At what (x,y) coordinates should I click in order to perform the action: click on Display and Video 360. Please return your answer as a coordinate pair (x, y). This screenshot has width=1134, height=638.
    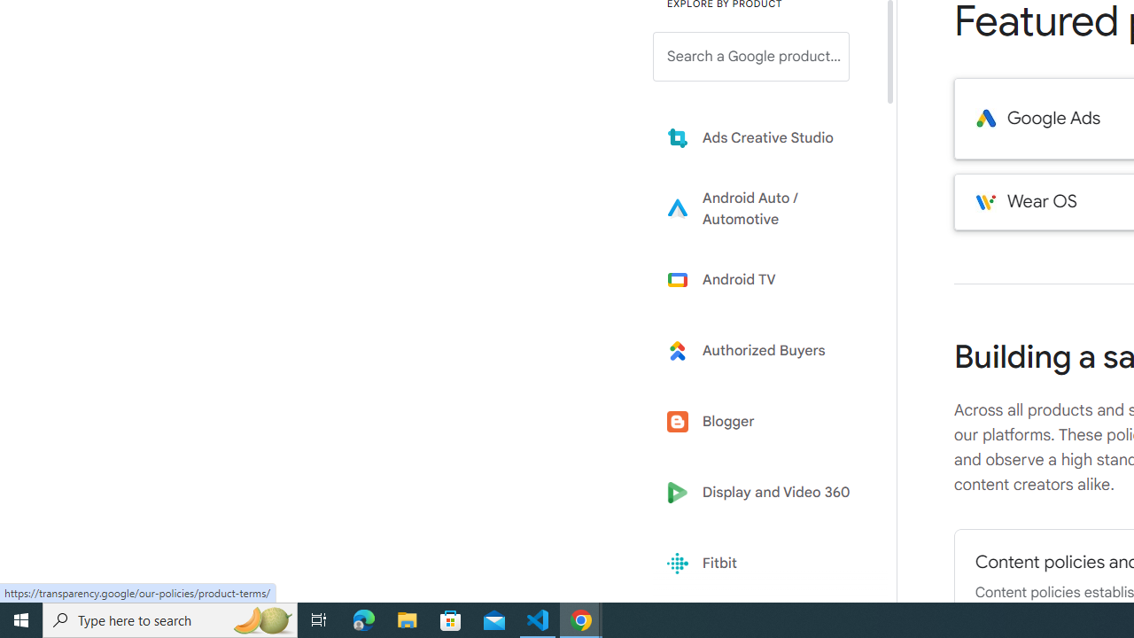
    Looking at the image, I should click on (764, 493).